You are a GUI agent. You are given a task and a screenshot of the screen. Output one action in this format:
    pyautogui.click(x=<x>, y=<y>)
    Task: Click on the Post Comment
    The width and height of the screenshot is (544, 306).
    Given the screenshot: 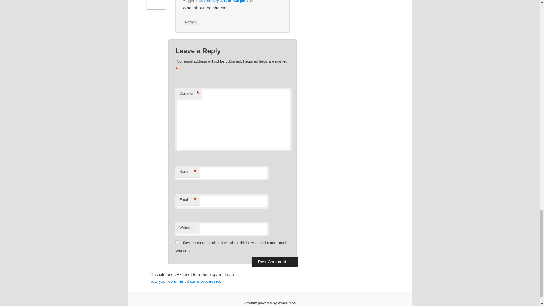 What is the action you would take?
    pyautogui.click(x=274, y=262)
    